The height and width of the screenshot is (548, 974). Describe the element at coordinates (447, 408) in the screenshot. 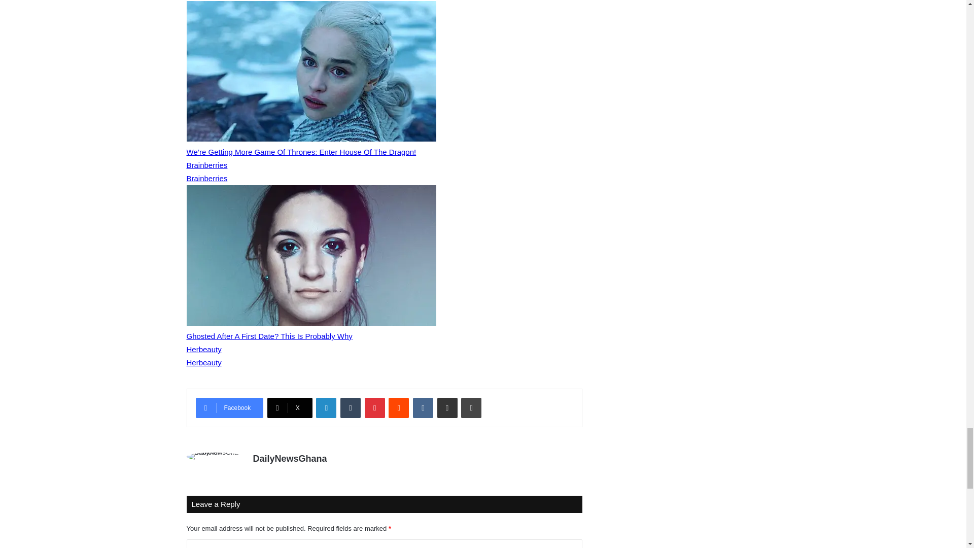

I see `Share via Email` at that location.